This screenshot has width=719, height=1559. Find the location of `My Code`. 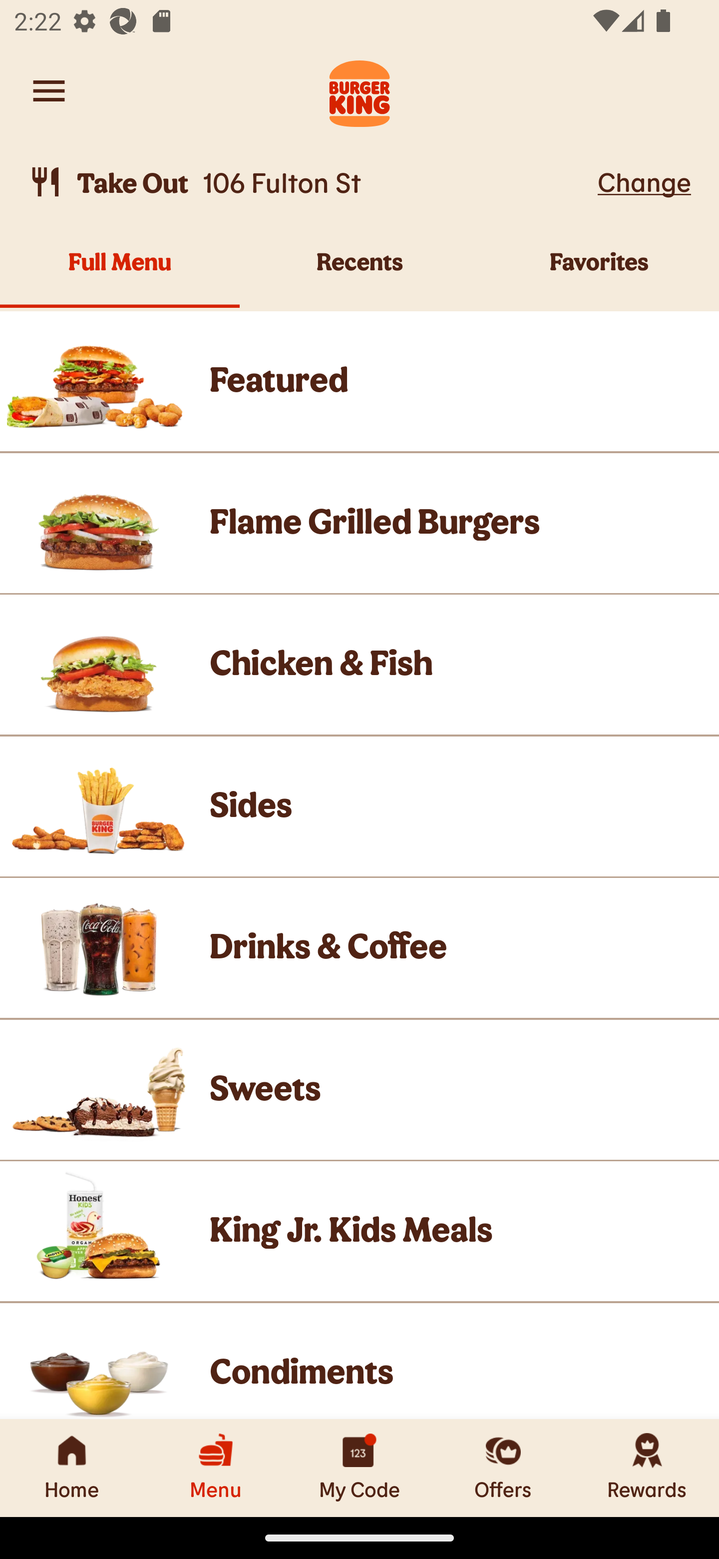

My Code is located at coordinates (359, 1468).